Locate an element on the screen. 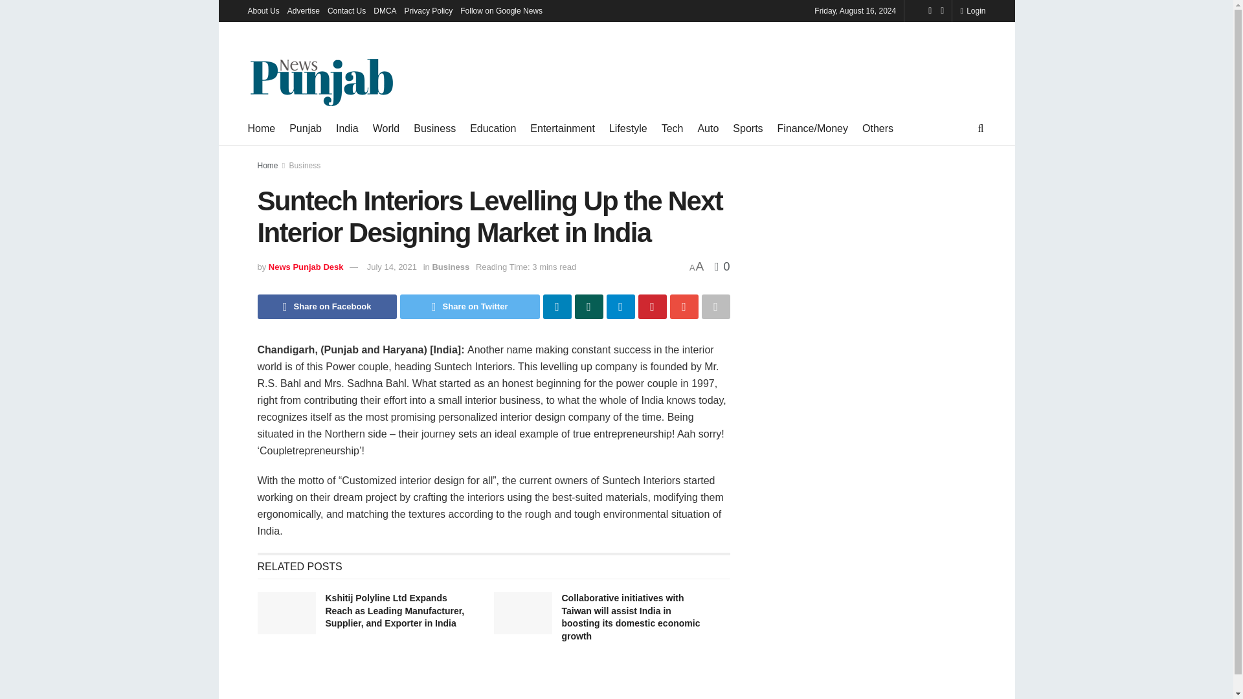  Privacy Policy is located at coordinates (429, 10).